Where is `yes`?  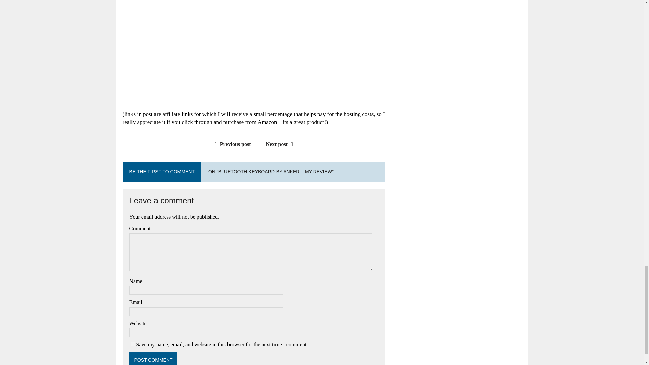 yes is located at coordinates (133, 344).